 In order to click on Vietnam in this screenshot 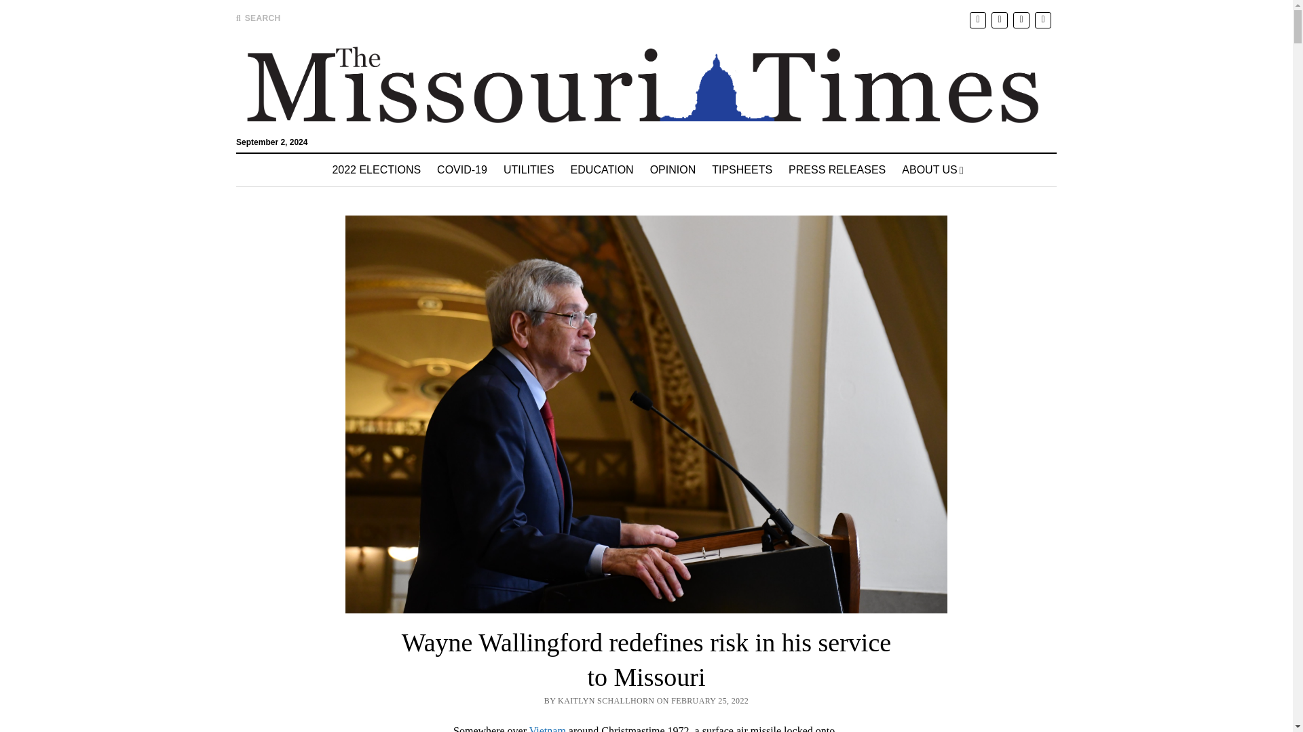, I will do `click(547, 729)`.